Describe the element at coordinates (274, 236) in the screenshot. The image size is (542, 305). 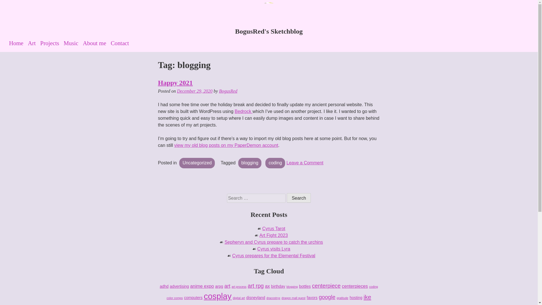
I see `Art Fight 2023` at that location.